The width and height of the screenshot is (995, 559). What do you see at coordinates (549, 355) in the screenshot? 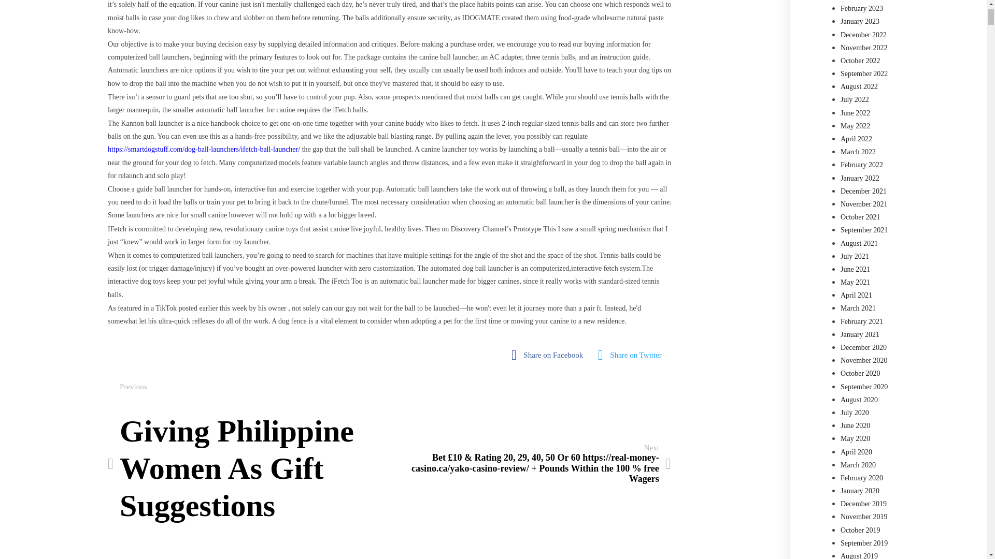
I see `Share on Facebook` at bounding box center [549, 355].